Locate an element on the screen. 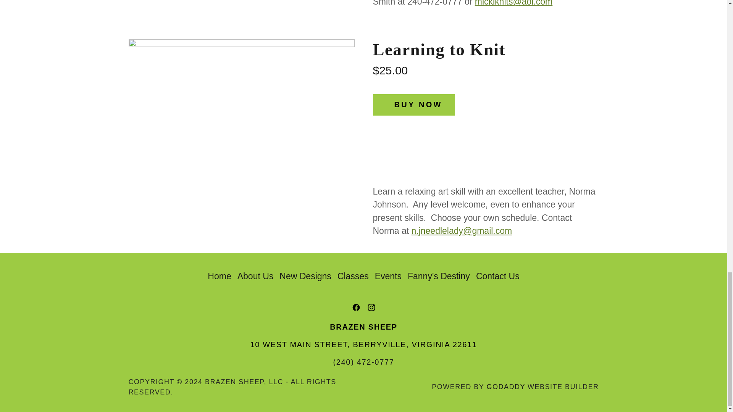 This screenshot has height=412, width=733. Classes is located at coordinates (353, 276).